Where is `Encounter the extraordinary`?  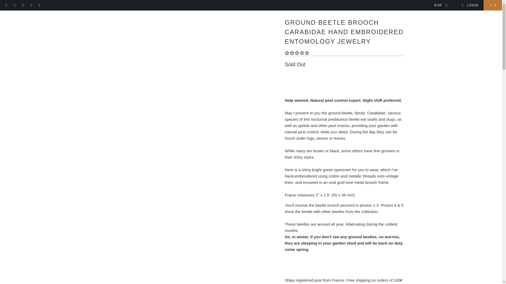 Encounter the extraordinary is located at coordinates (134, 8).